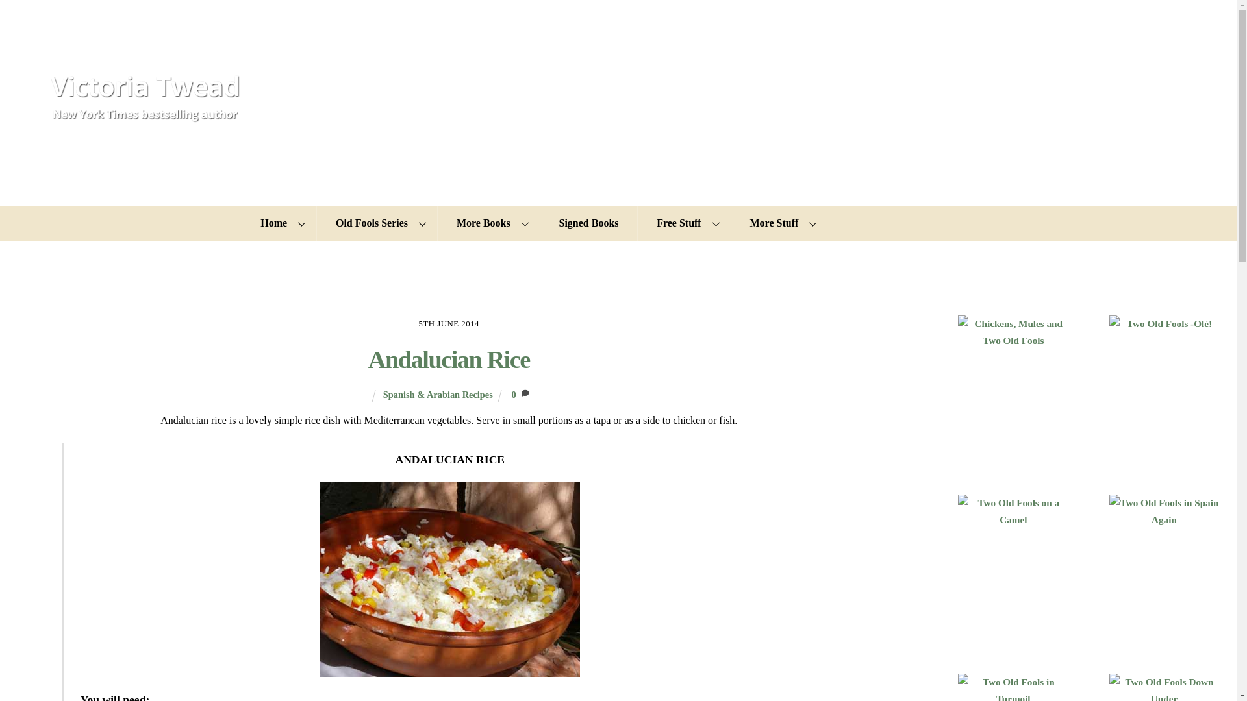 The width and height of the screenshot is (1247, 701). What do you see at coordinates (683, 223) in the screenshot?
I see `Free Stuff` at bounding box center [683, 223].